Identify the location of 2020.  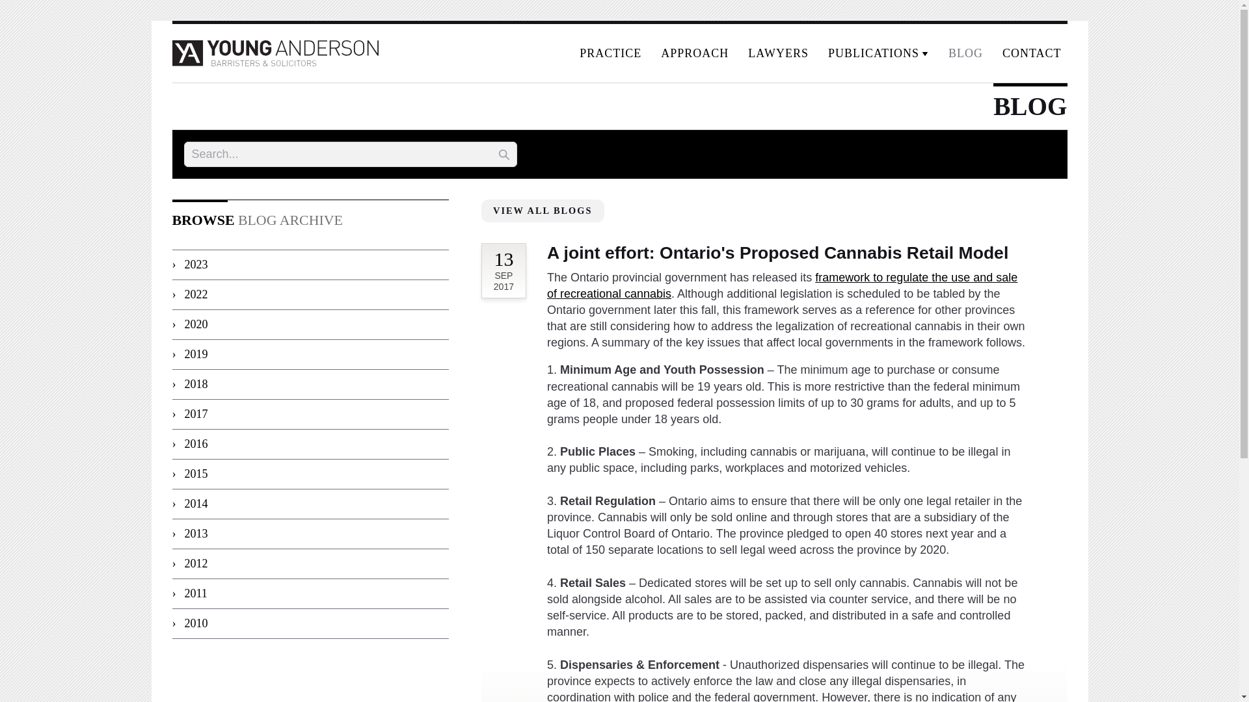
(310, 325).